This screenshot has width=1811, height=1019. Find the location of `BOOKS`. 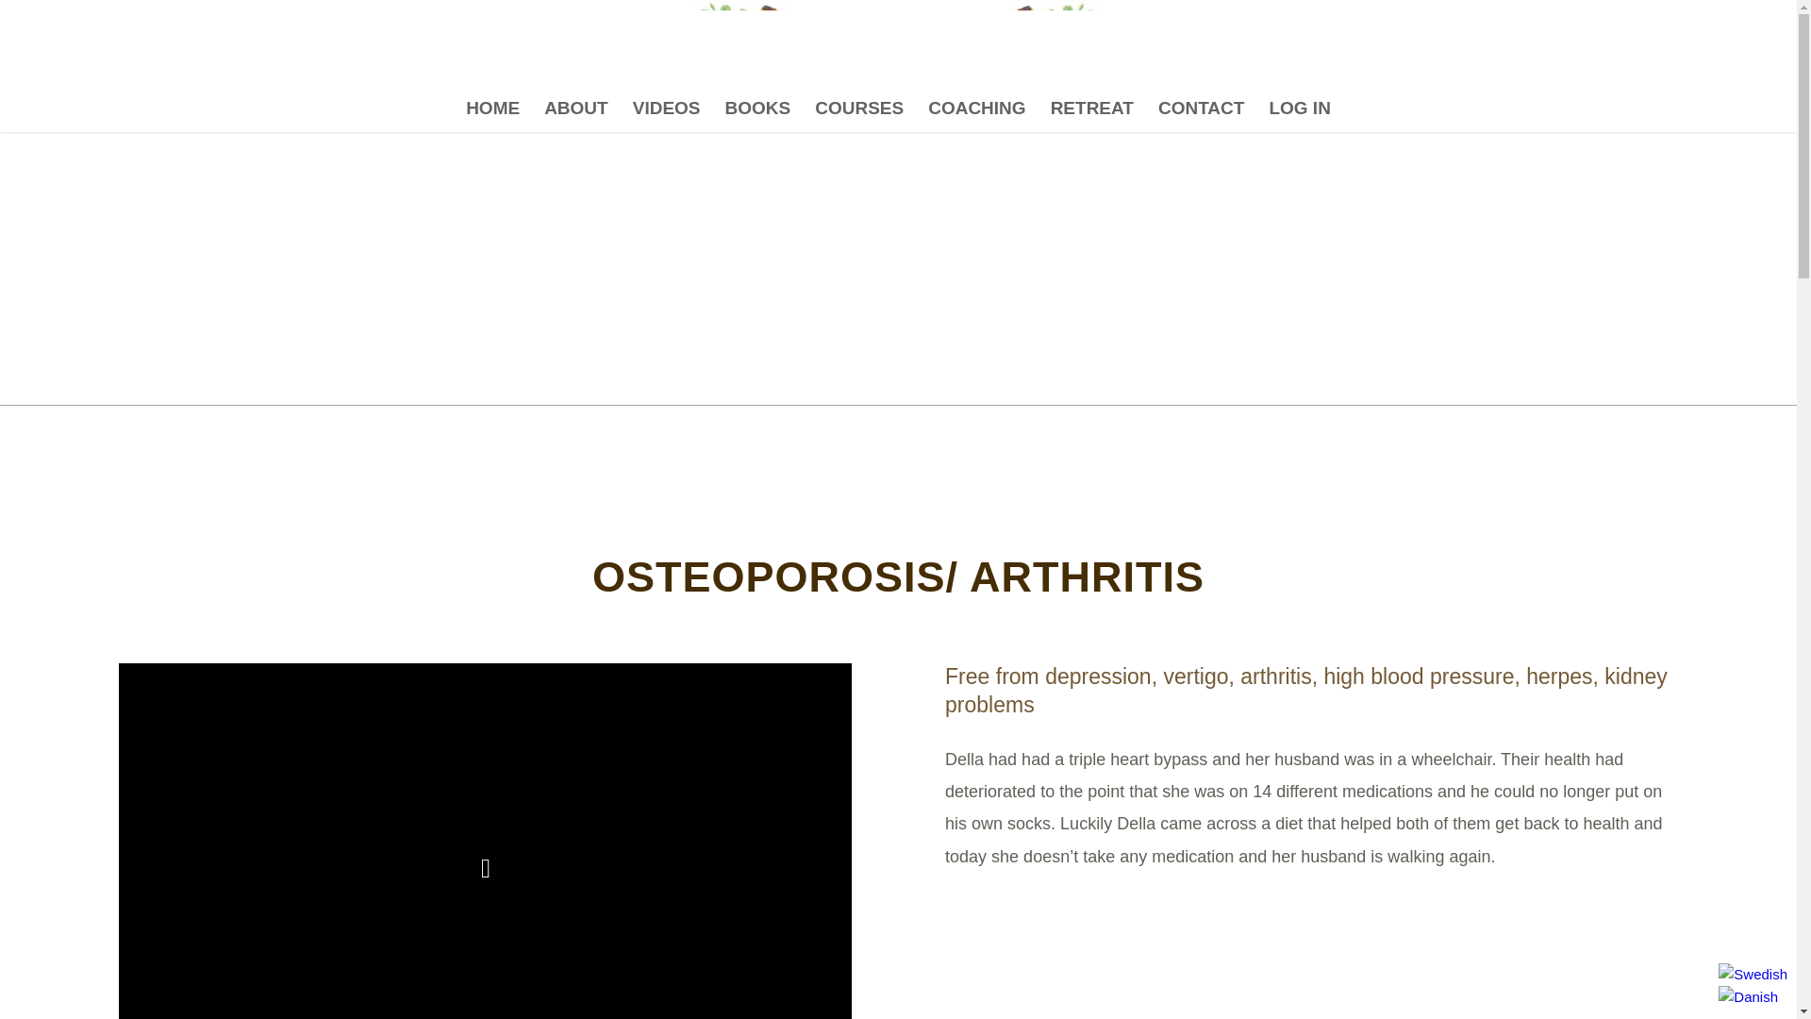

BOOKS is located at coordinates (758, 108).